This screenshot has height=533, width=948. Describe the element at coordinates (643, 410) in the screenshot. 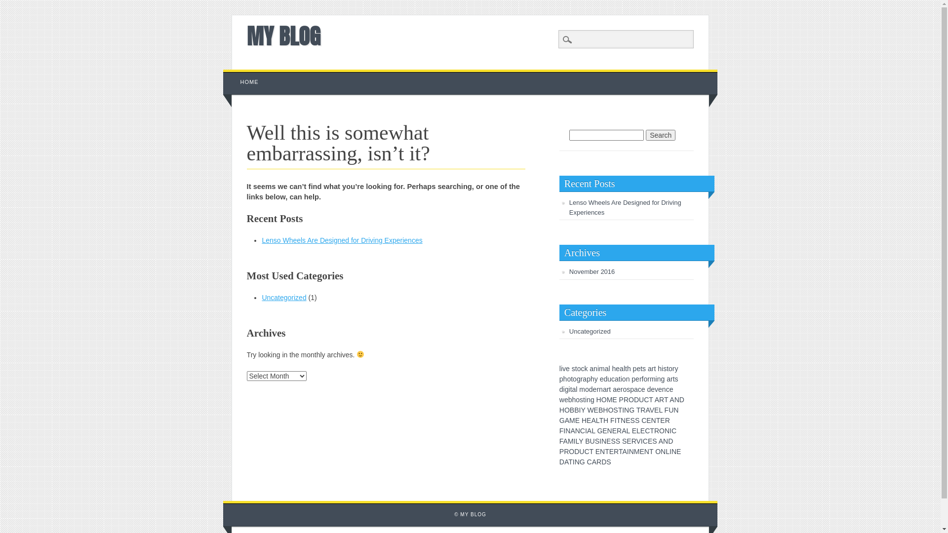

I see `R` at that location.